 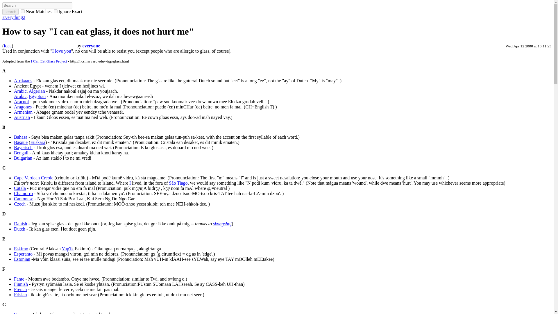 I want to click on Estonian, so click(x=22, y=259).